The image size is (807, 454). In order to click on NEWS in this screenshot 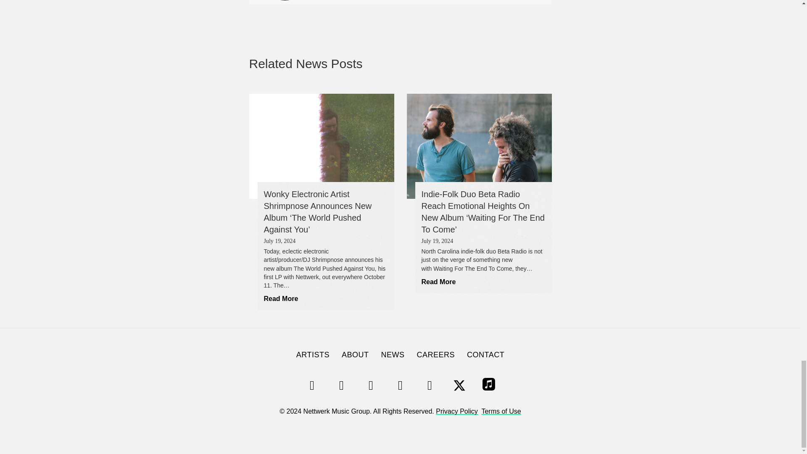, I will do `click(393, 355)`.